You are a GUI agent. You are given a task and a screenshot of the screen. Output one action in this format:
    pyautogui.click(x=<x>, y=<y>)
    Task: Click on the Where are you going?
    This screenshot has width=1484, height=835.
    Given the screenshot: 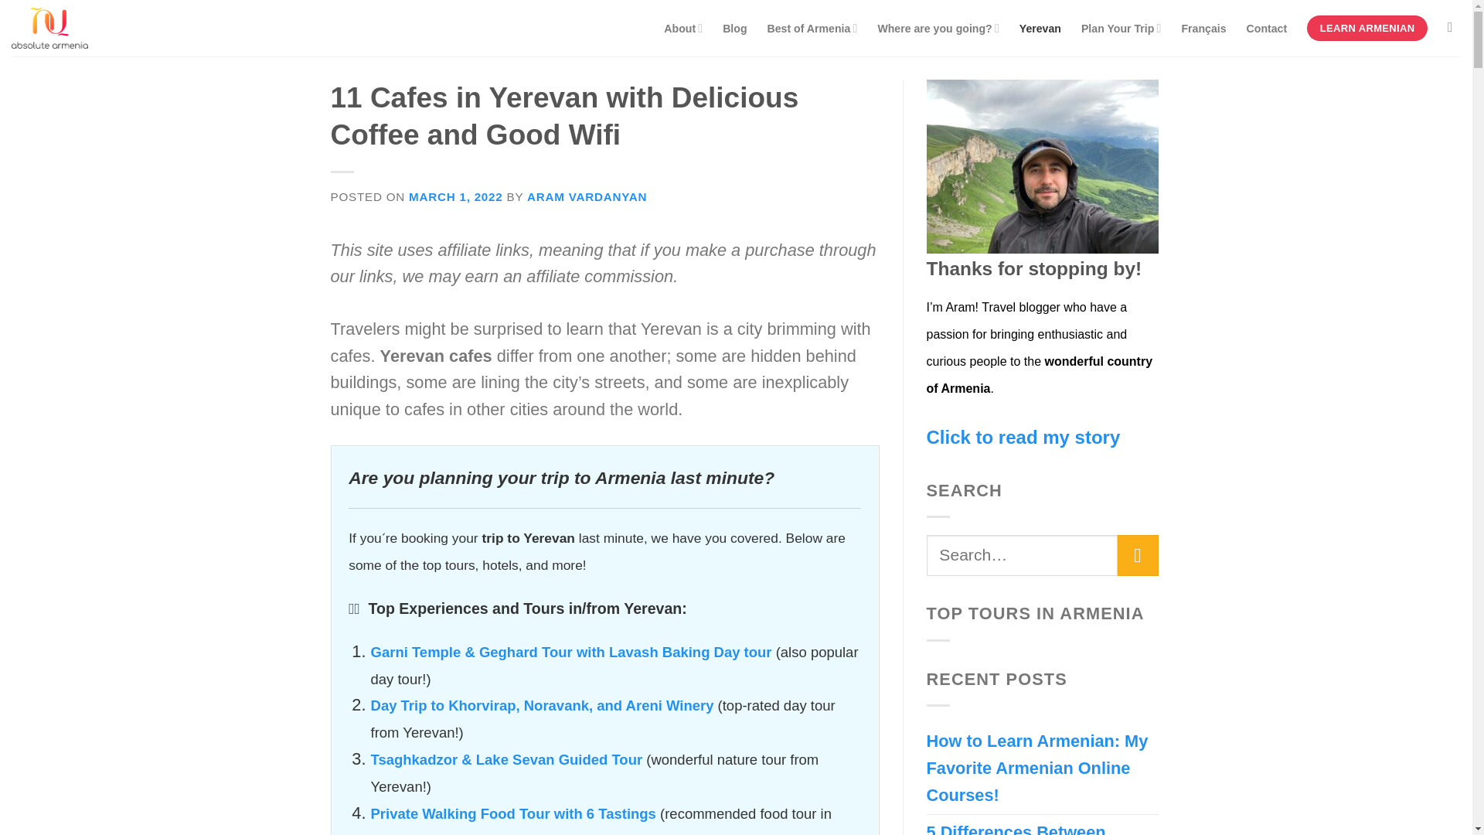 What is the action you would take?
    pyautogui.click(x=938, y=29)
    